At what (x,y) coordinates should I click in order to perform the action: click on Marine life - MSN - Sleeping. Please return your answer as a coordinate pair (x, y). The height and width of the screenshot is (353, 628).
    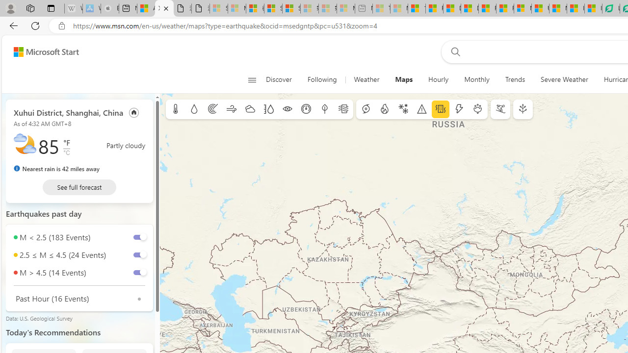
    Looking at the image, I should click on (399, 9).